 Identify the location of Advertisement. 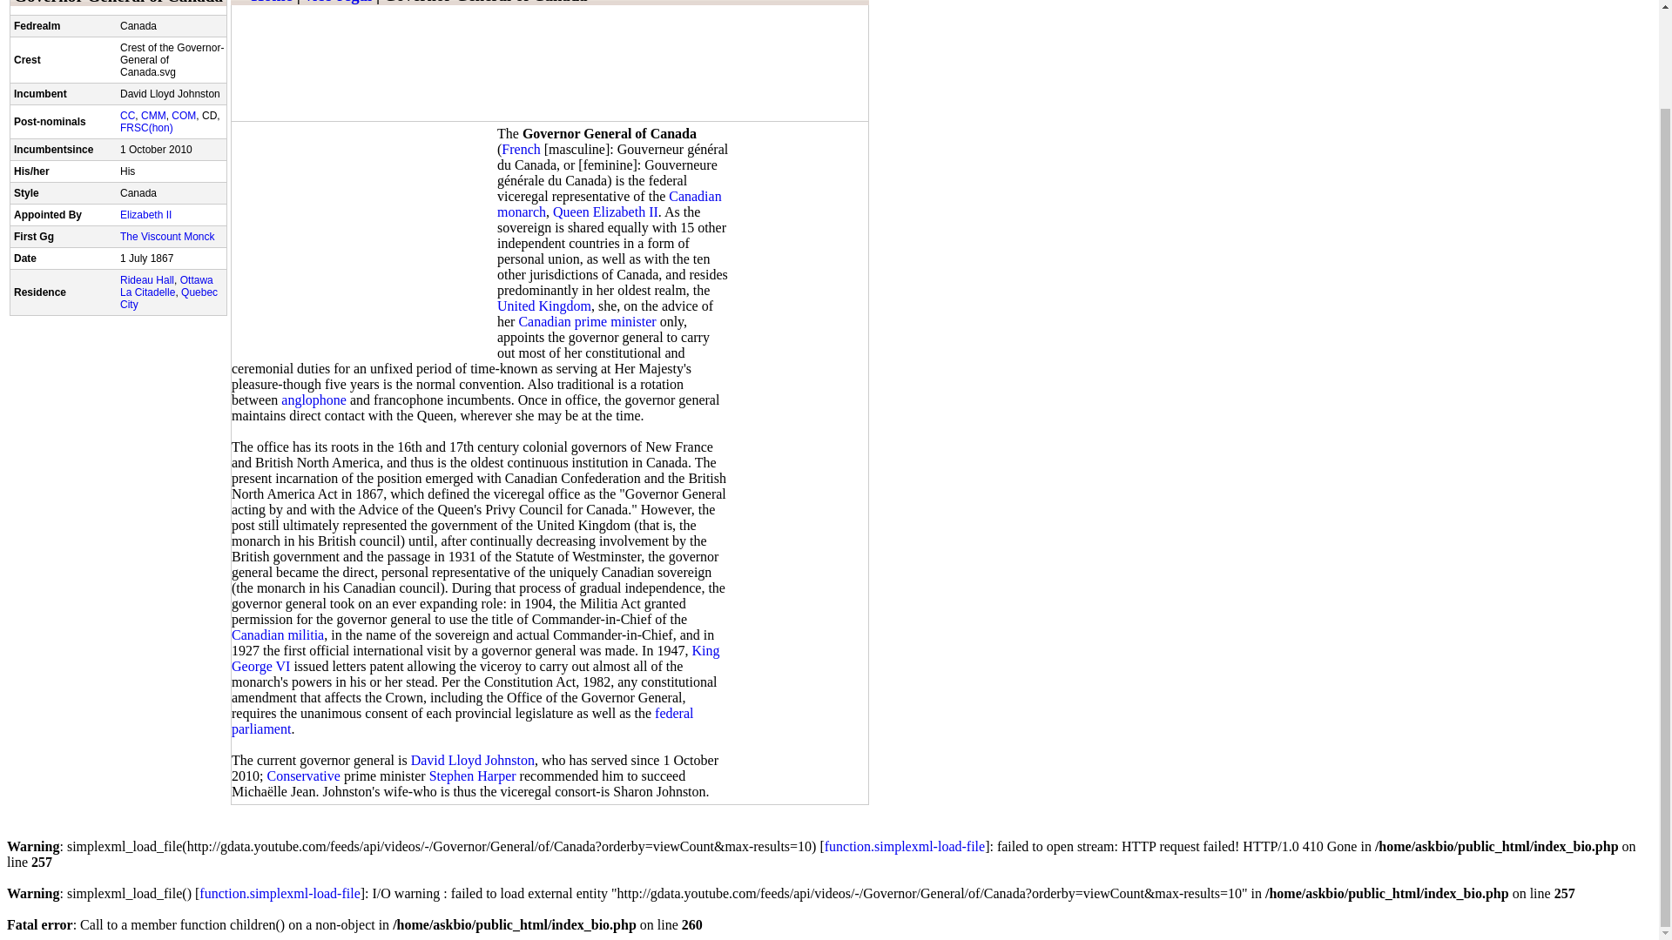
(549, 16).